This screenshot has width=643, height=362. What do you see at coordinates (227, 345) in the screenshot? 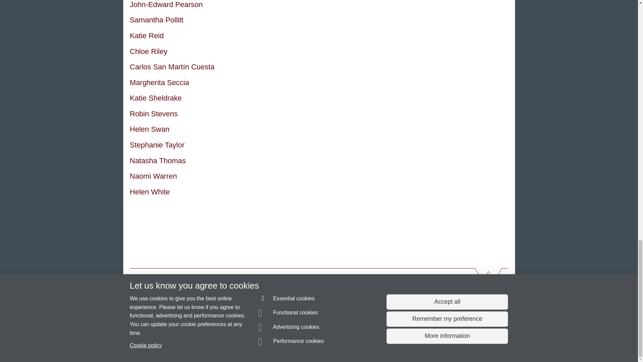
I see `Copyright Statement` at bounding box center [227, 345].